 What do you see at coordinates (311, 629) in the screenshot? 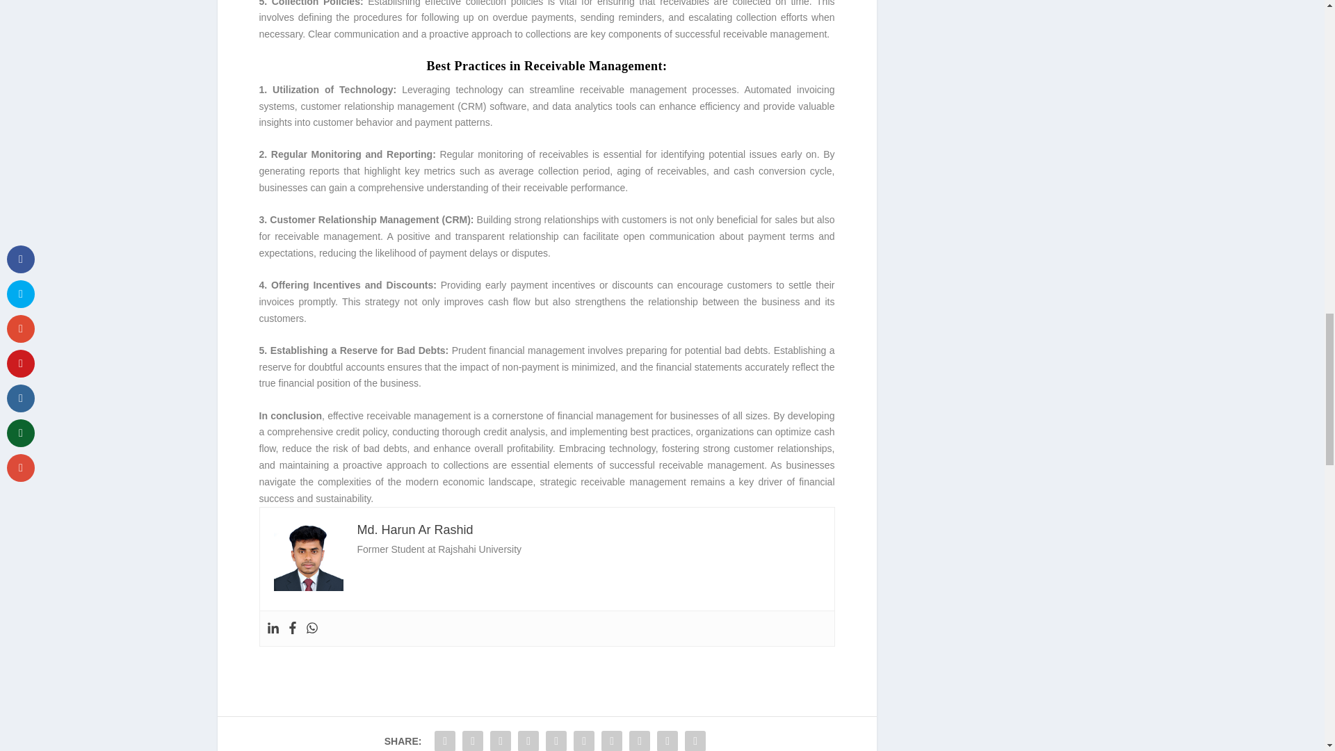
I see `Whatsapp` at bounding box center [311, 629].